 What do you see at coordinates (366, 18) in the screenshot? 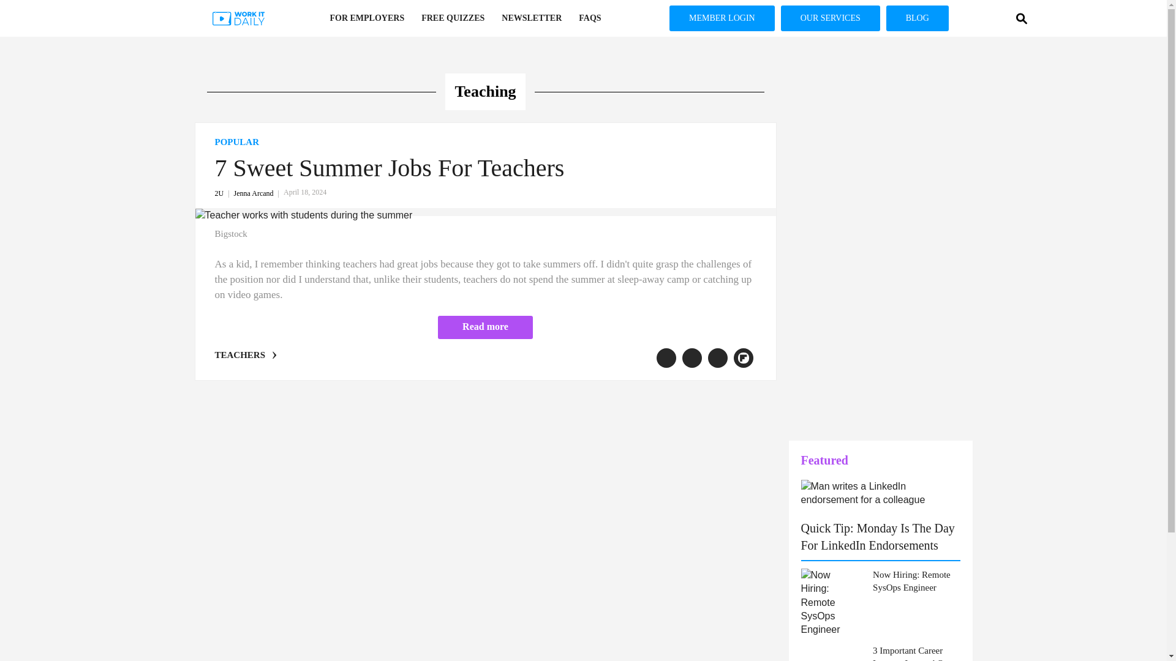
I see `FOR EMPLOYERS` at bounding box center [366, 18].